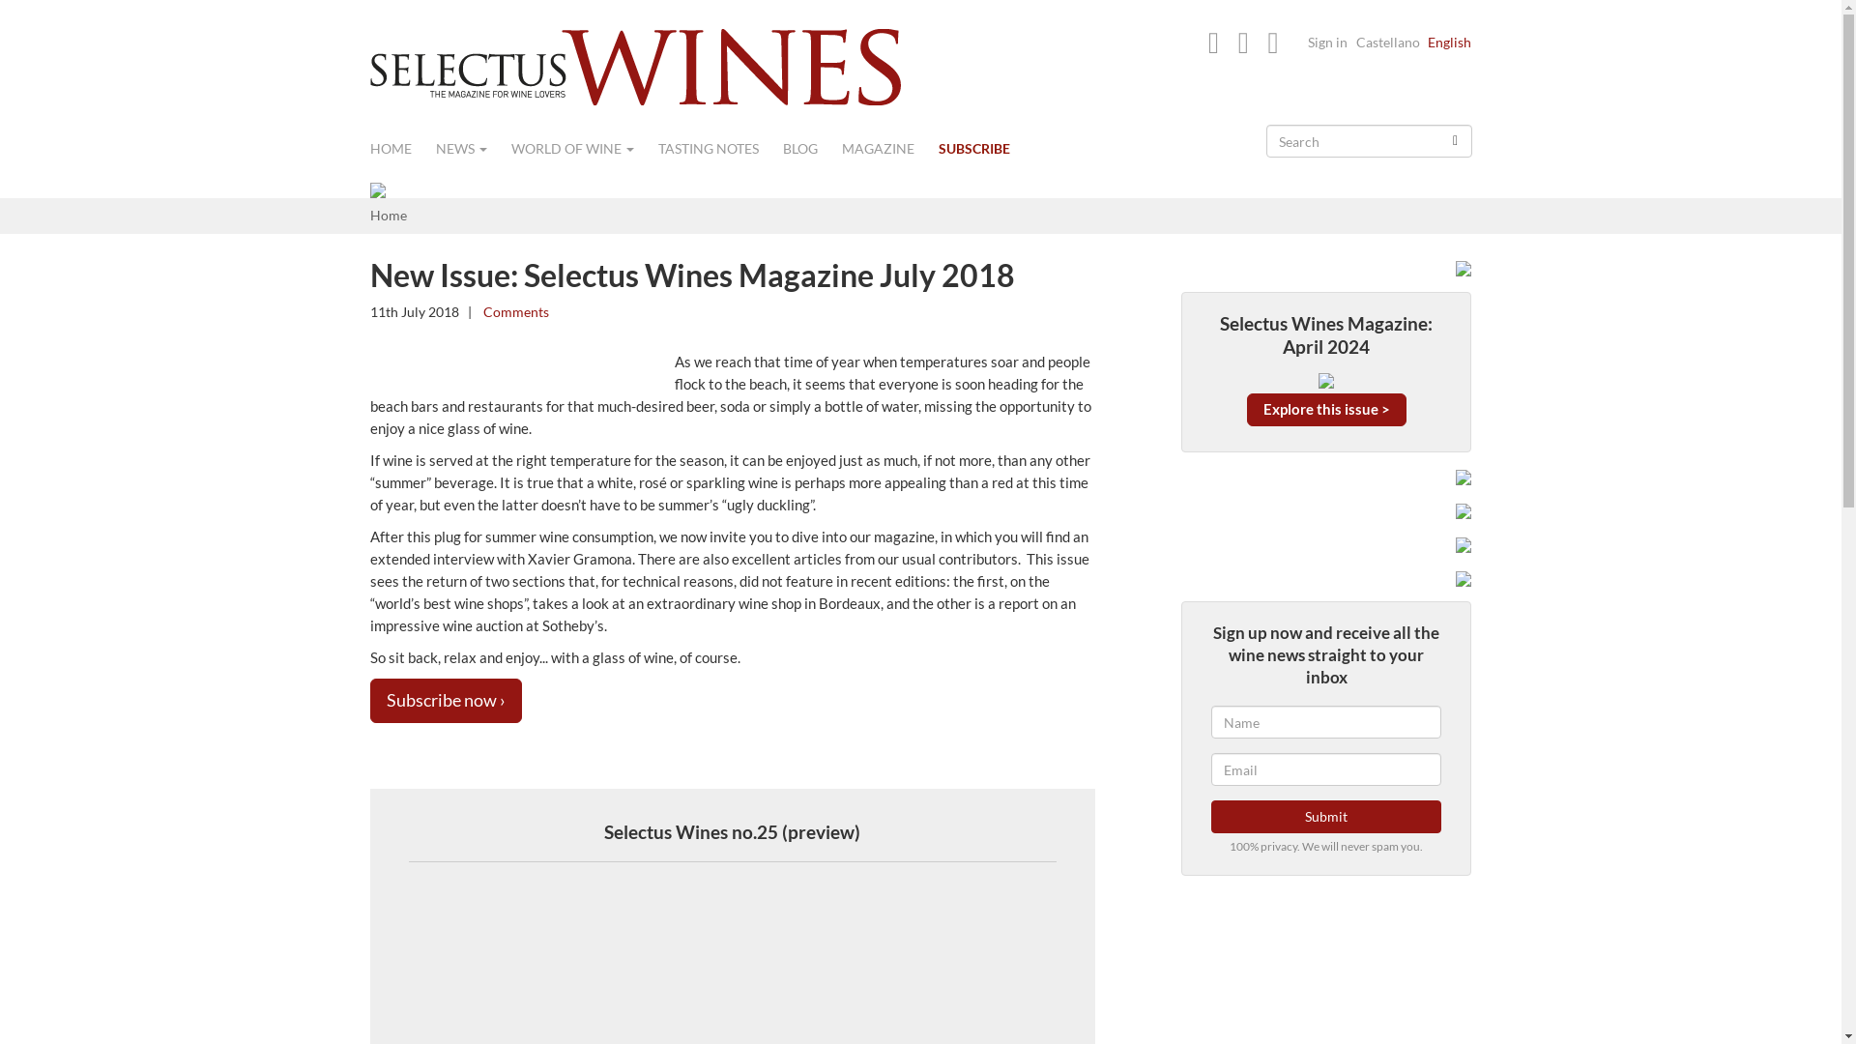  I want to click on TASTING NOTES, so click(719, 149).